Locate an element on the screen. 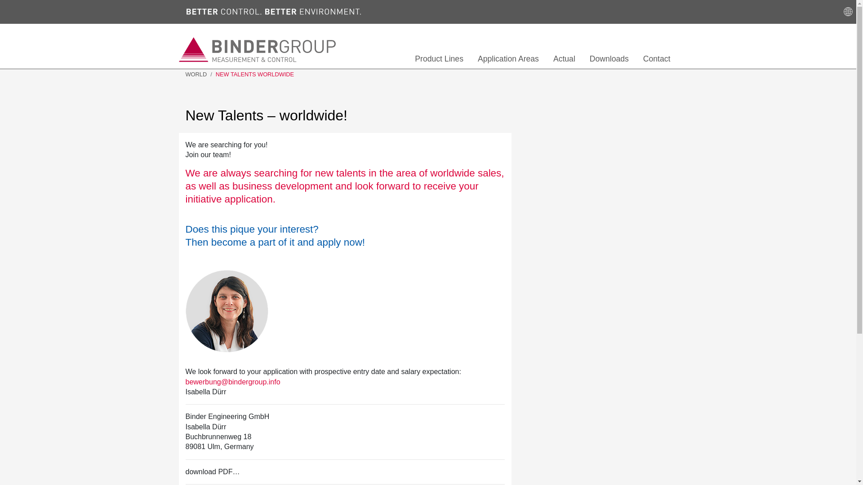 The height and width of the screenshot is (485, 863). WORLD is located at coordinates (196, 75).